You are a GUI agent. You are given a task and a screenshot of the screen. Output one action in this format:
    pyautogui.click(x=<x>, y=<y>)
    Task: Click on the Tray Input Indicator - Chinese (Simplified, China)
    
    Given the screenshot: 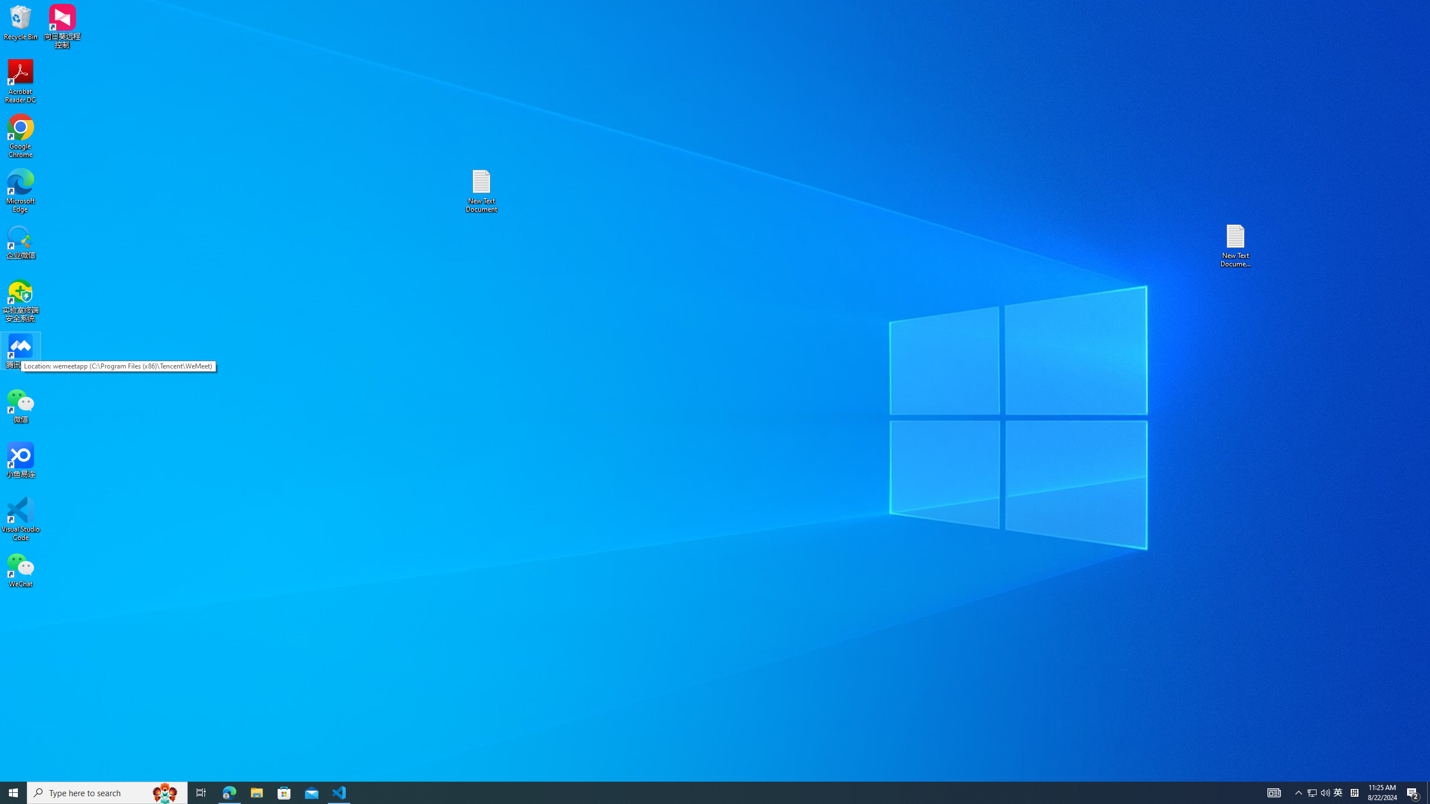 What is the action you would take?
    pyautogui.click(x=1354, y=793)
    